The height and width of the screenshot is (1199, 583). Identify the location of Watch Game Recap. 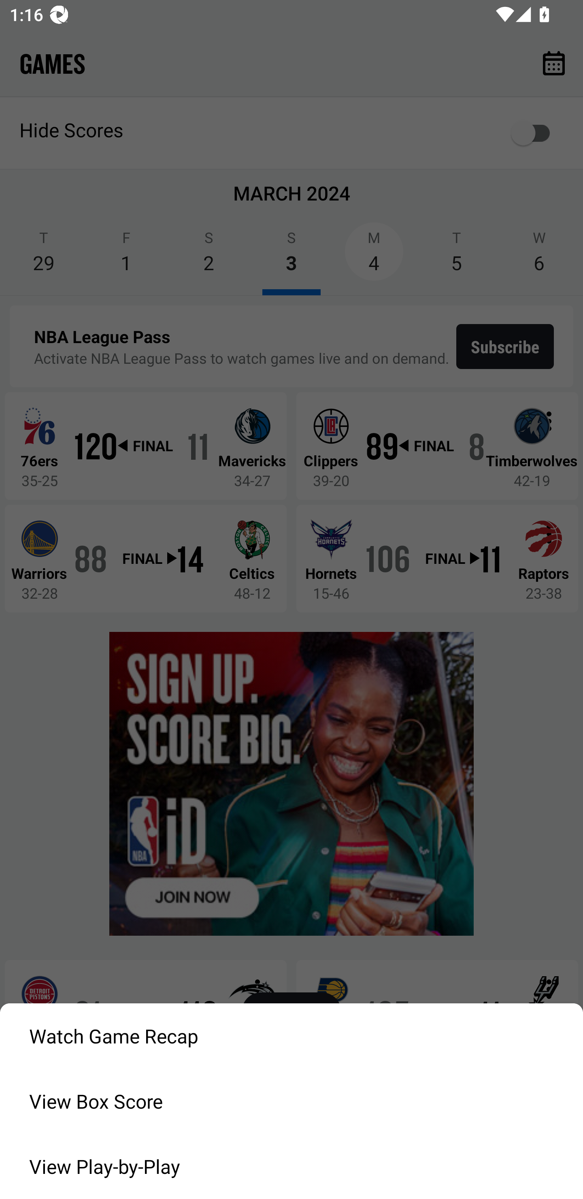
(291, 1036).